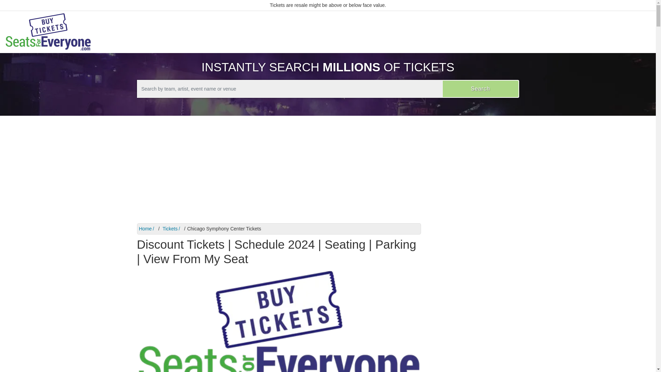 The height and width of the screenshot is (372, 661). I want to click on Advertisement, so click(475, 299).